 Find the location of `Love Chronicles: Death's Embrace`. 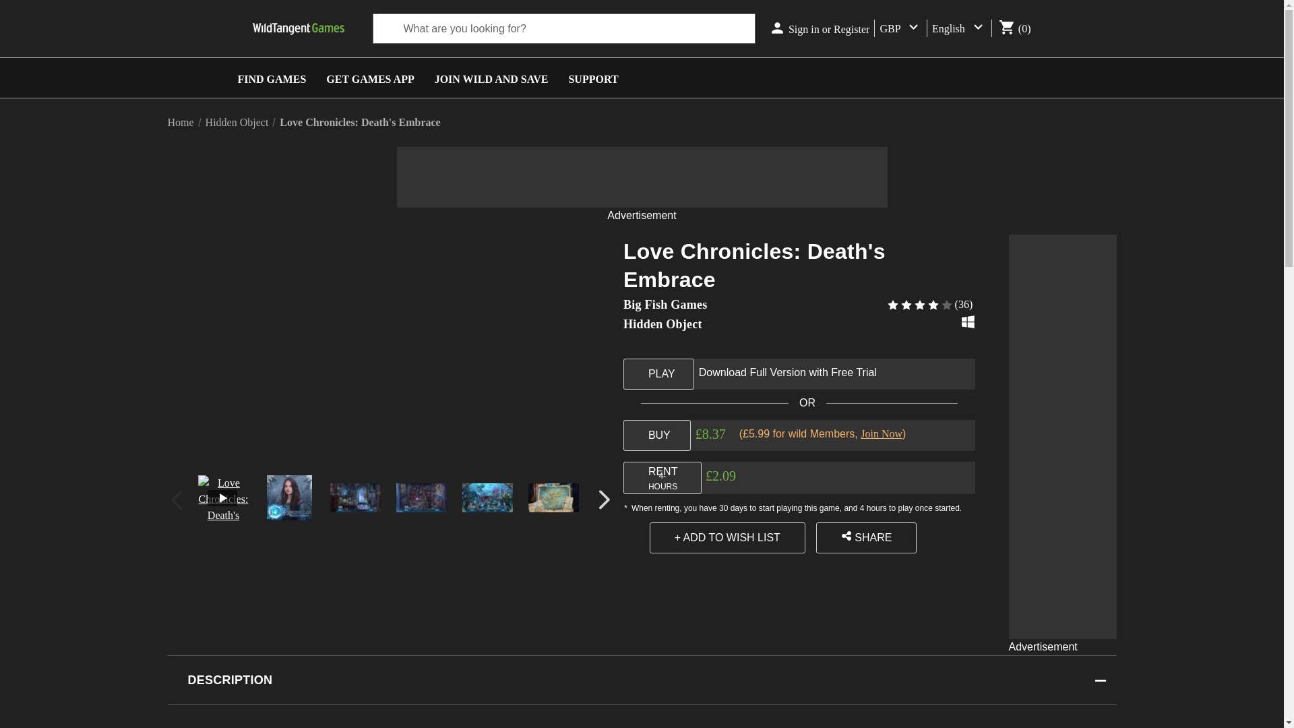

Love Chronicles: Death's Embrace is located at coordinates (553, 497).